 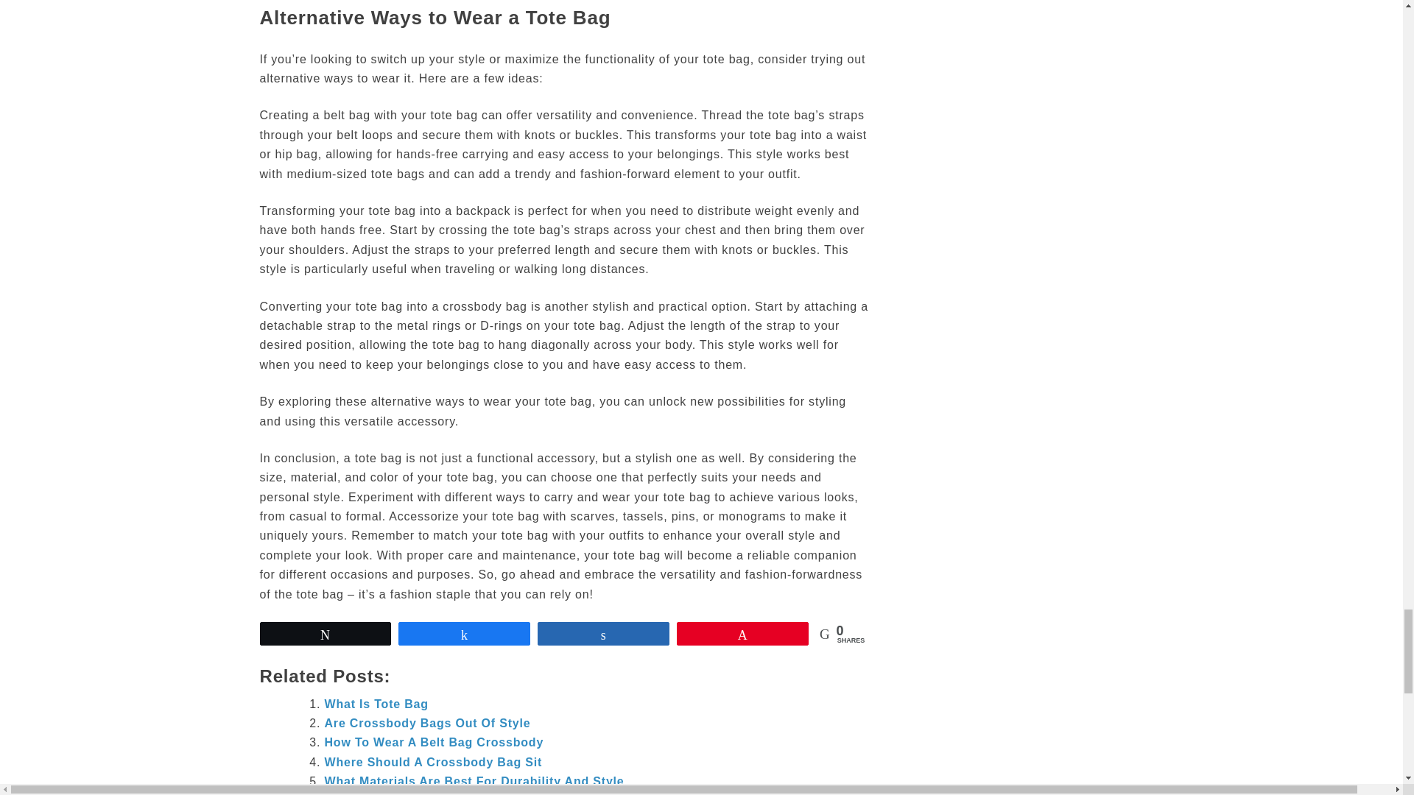 I want to click on What Is Tote Bag, so click(x=376, y=704).